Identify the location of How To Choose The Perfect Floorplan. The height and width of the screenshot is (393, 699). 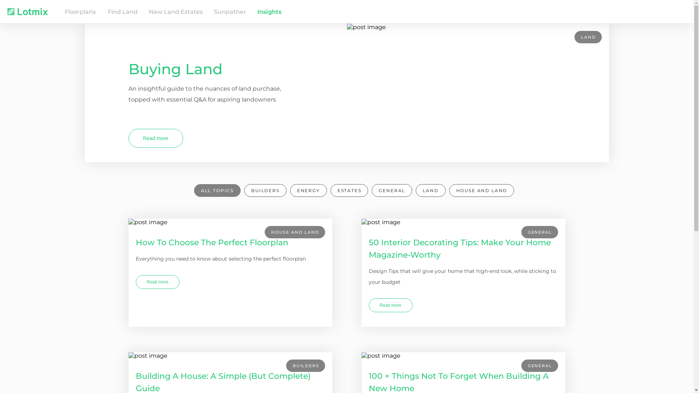
(230, 241).